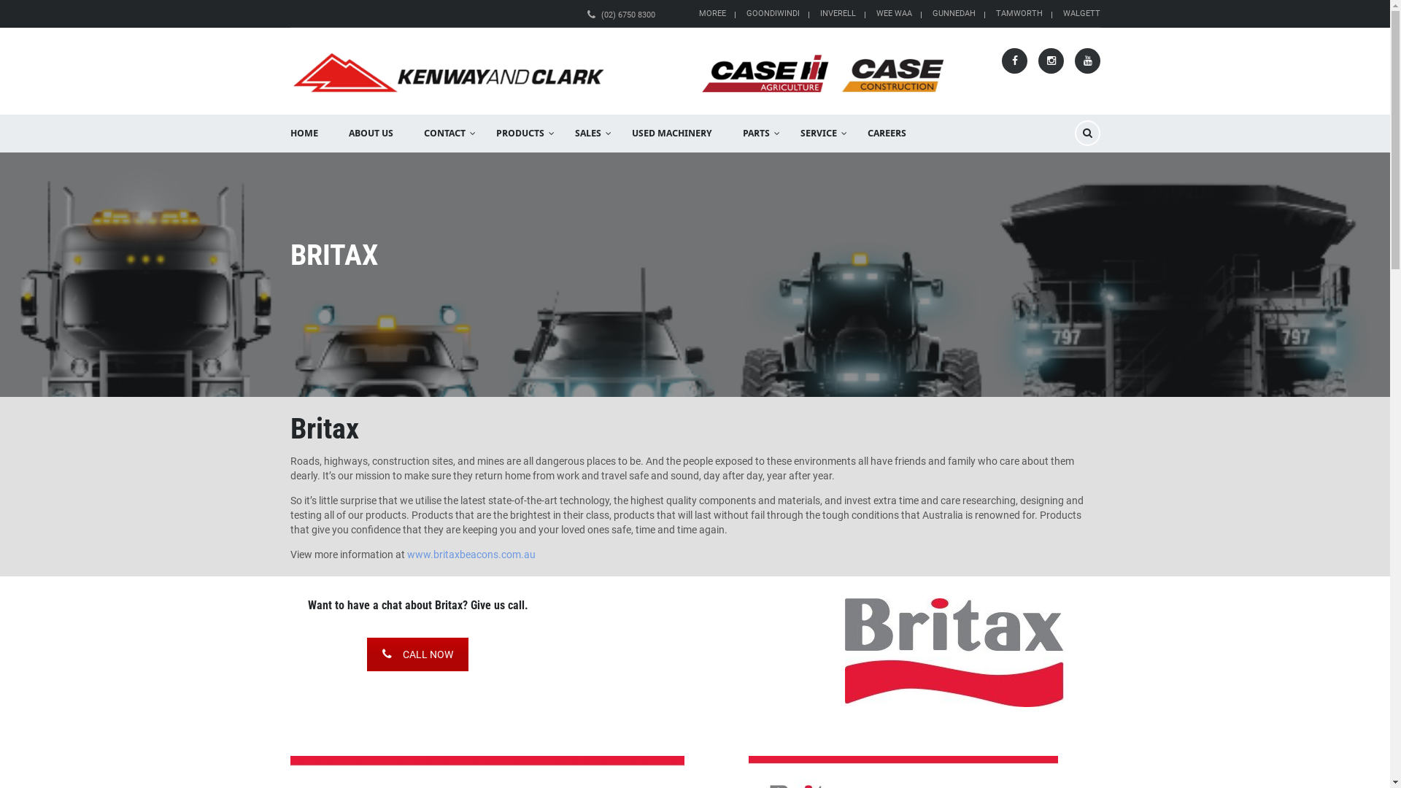 The height and width of the screenshot is (788, 1401). Describe the element at coordinates (587, 134) in the screenshot. I see `SALES` at that location.